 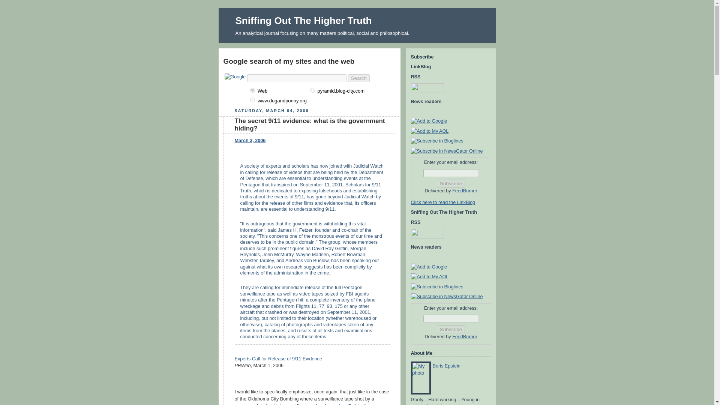 I want to click on Click here to read the LinkBlog, so click(x=443, y=202).